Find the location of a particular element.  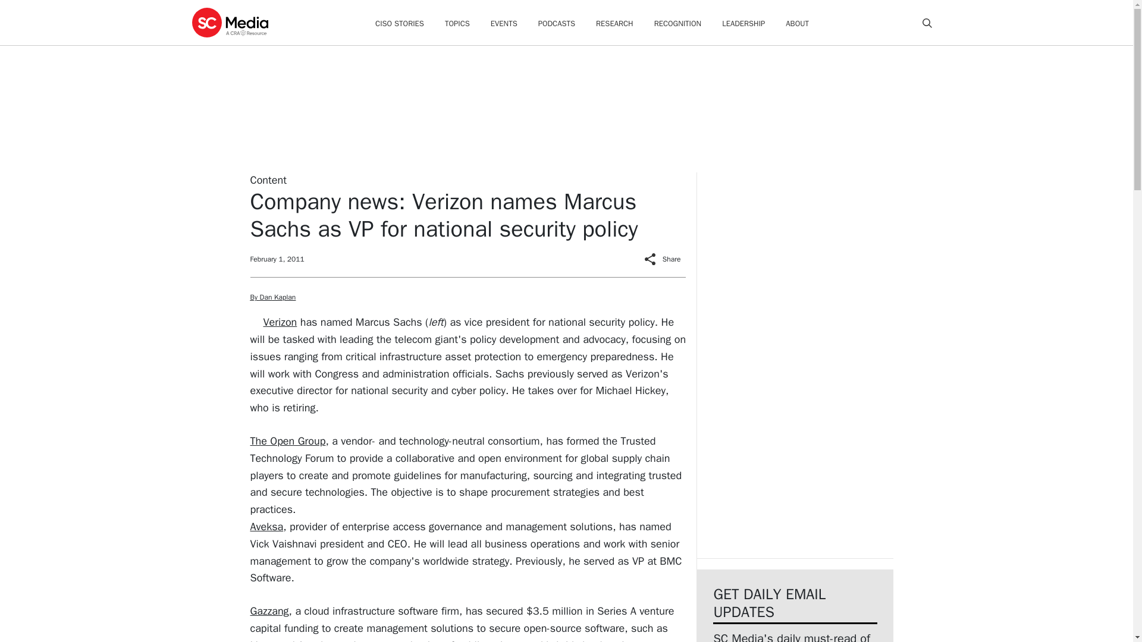

SC Media is located at coordinates (230, 22).